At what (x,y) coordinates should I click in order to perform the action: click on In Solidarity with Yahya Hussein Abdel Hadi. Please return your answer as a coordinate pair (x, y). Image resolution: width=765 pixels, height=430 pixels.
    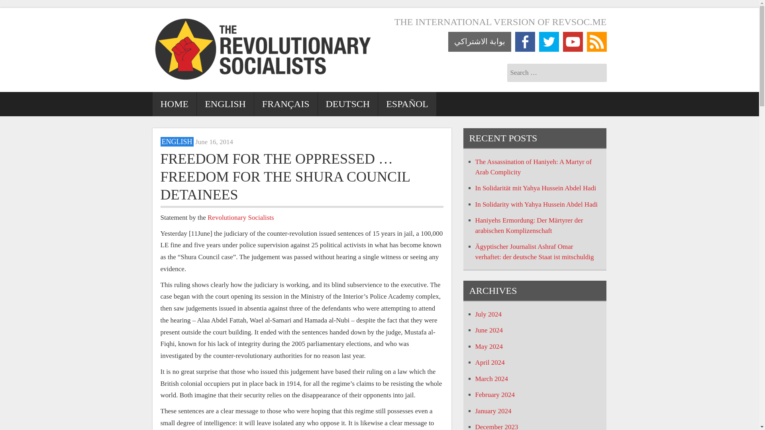
    Looking at the image, I should click on (536, 204).